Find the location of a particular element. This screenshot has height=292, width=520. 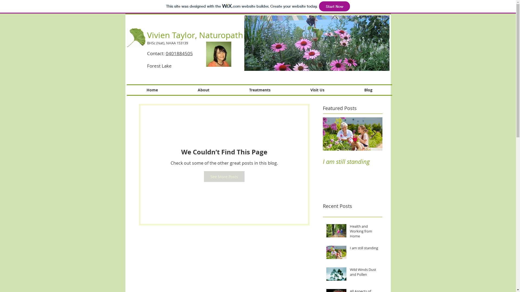

Health and Working from Home is located at coordinates (365, 233).